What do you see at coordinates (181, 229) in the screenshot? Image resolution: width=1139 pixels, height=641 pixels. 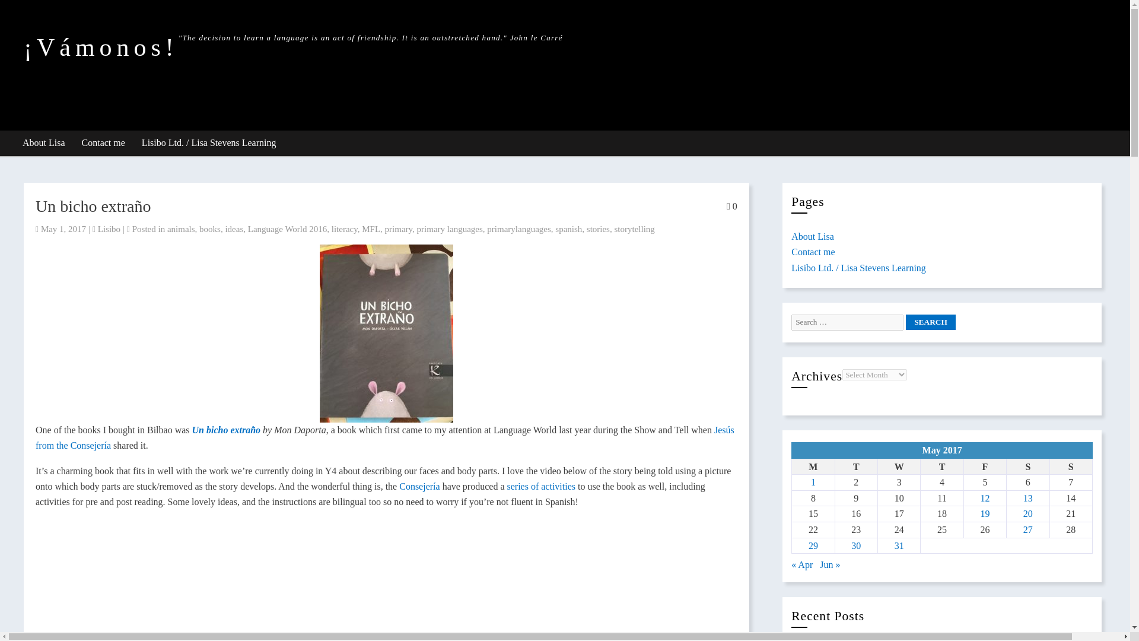 I see `animals` at bounding box center [181, 229].